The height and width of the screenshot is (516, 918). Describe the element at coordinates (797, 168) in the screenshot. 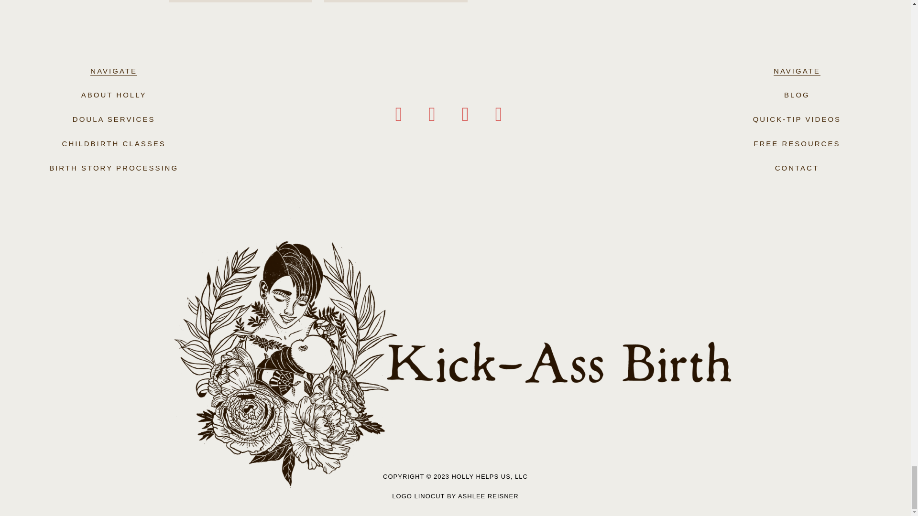

I see `CONTACT` at that location.